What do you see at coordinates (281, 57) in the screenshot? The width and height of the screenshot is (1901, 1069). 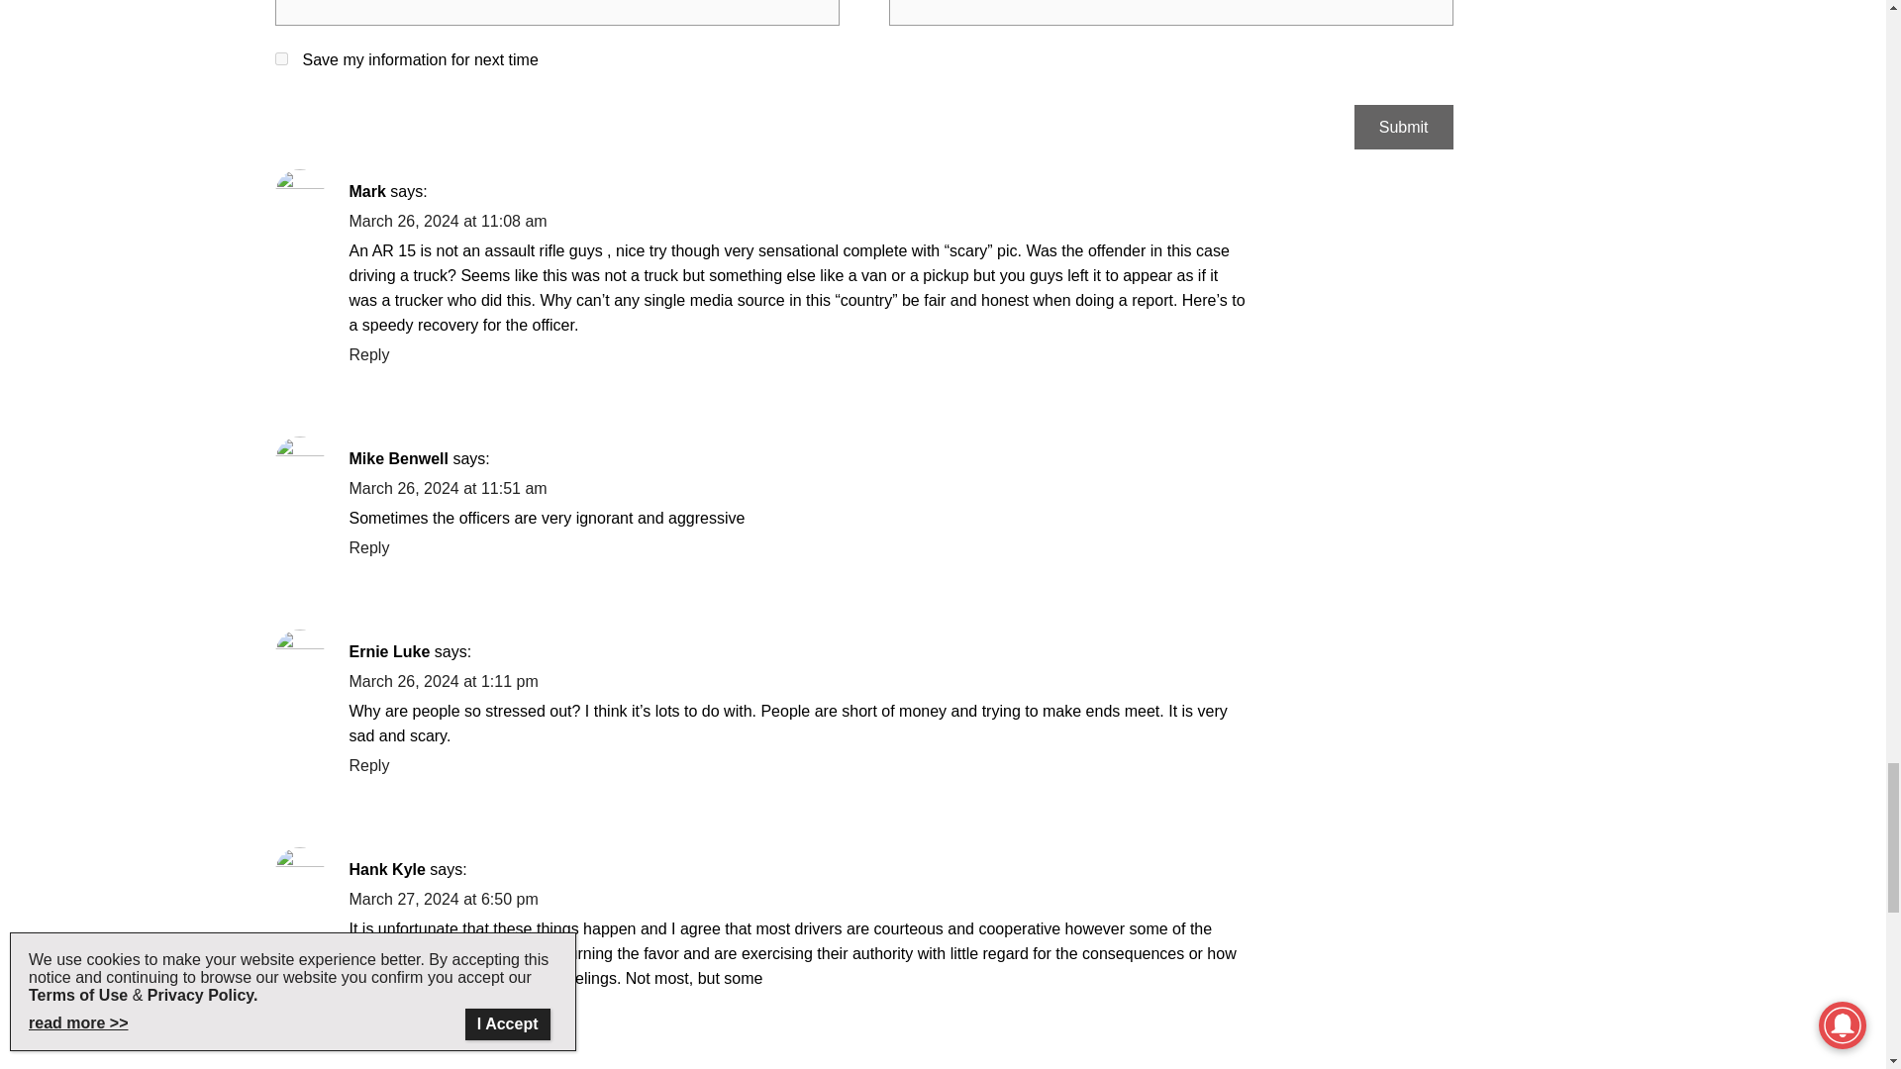 I see `yes` at bounding box center [281, 57].